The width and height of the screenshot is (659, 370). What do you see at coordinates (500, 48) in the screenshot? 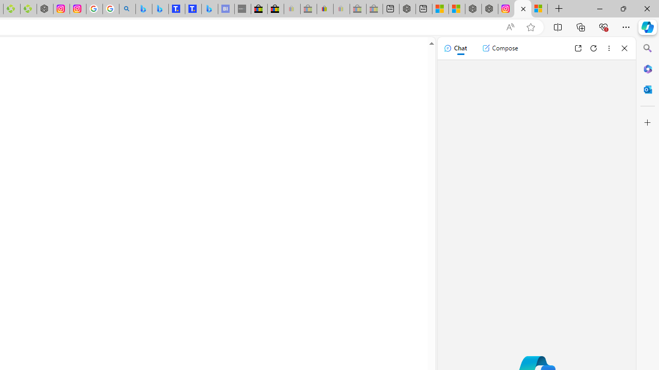
I see `Compose` at bounding box center [500, 48].